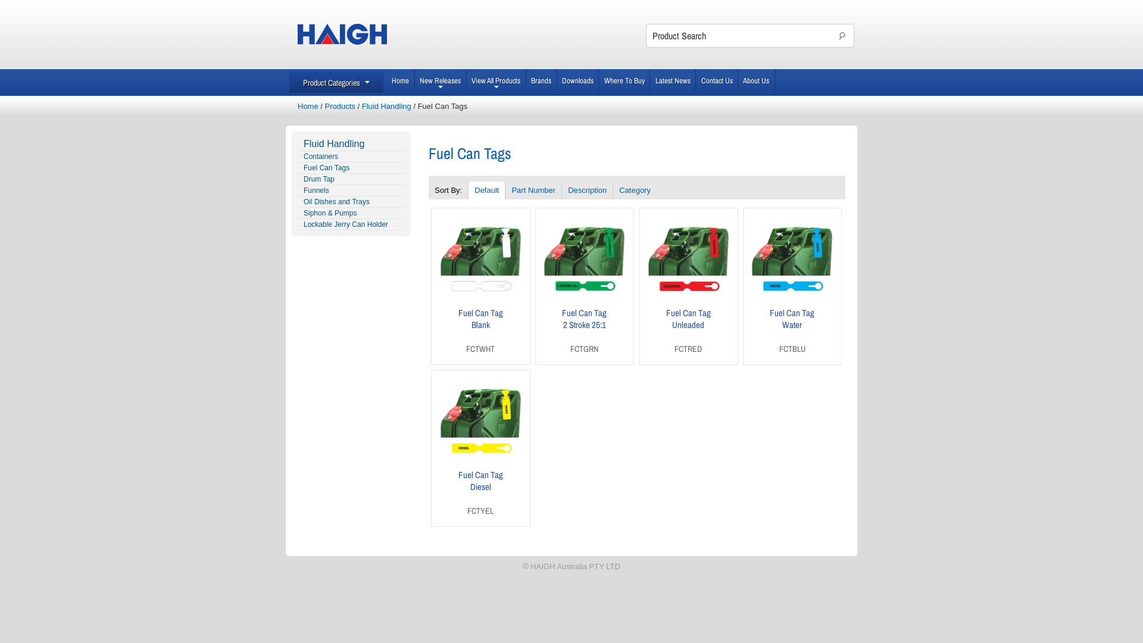  What do you see at coordinates (351, 168) in the screenshot?
I see `Fuel Can Tags` at bounding box center [351, 168].